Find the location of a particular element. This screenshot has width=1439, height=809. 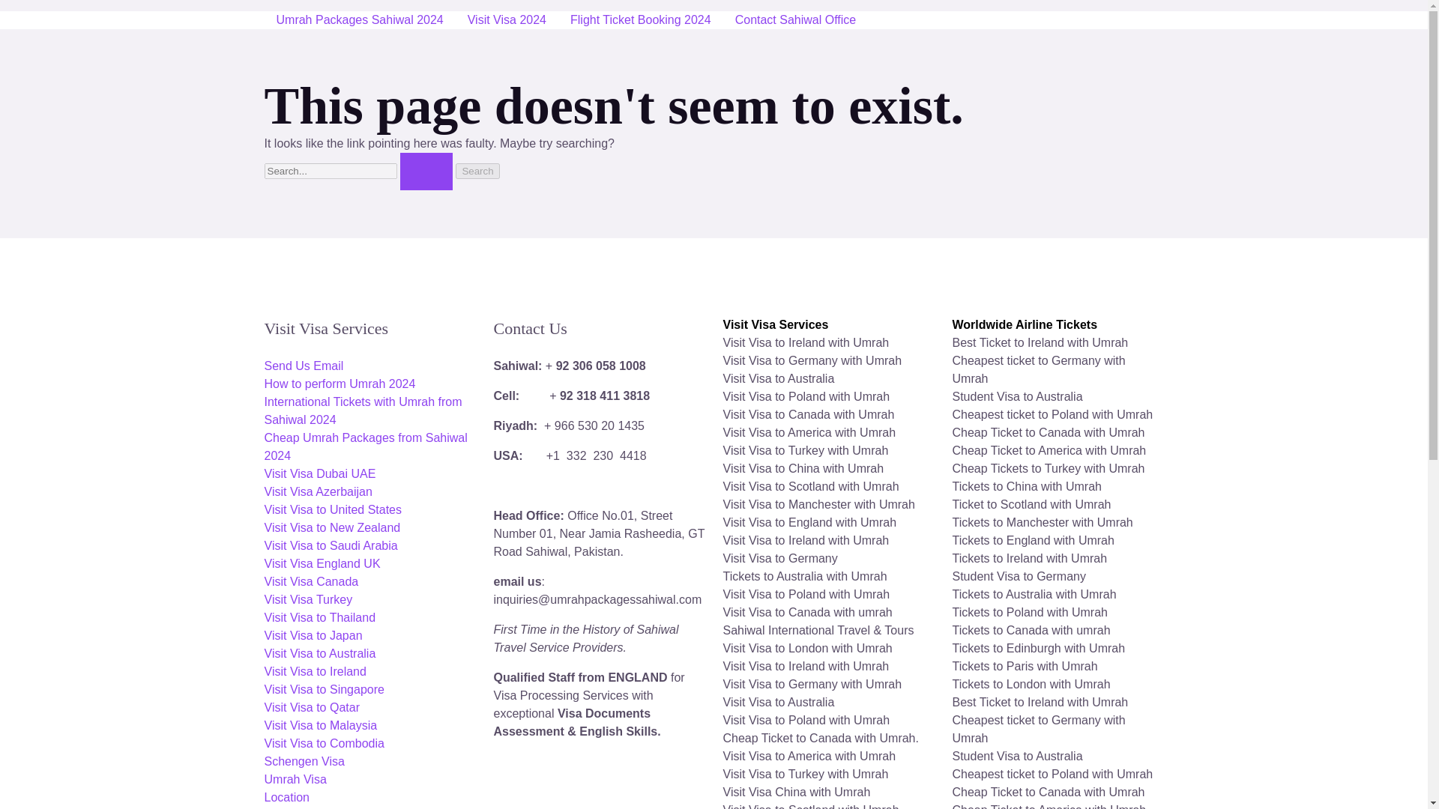

Visit Visa to New Zealand is located at coordinates (331, 527).